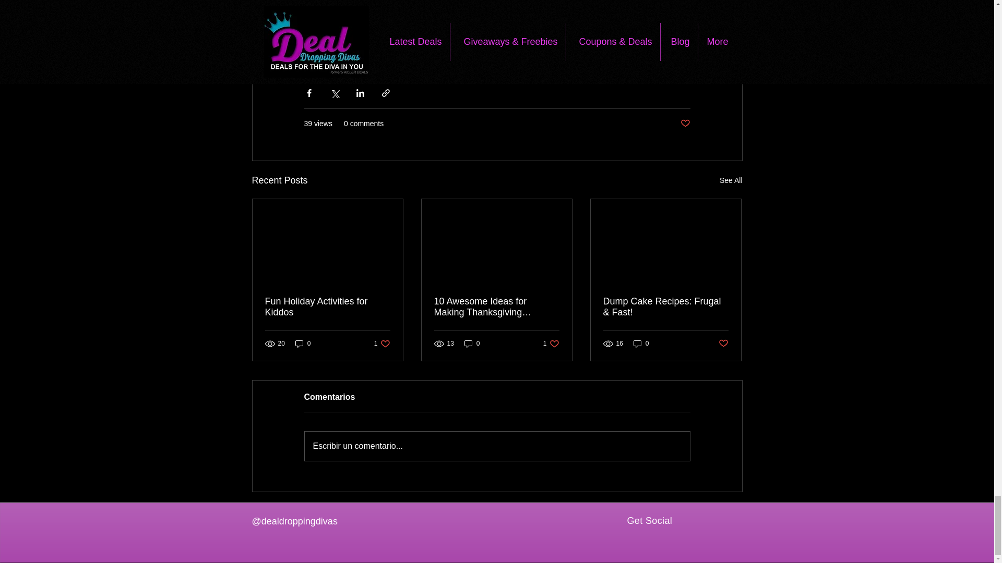 This screenshot has height=563, width=1002. I want to click on 0, so click(497, 446).